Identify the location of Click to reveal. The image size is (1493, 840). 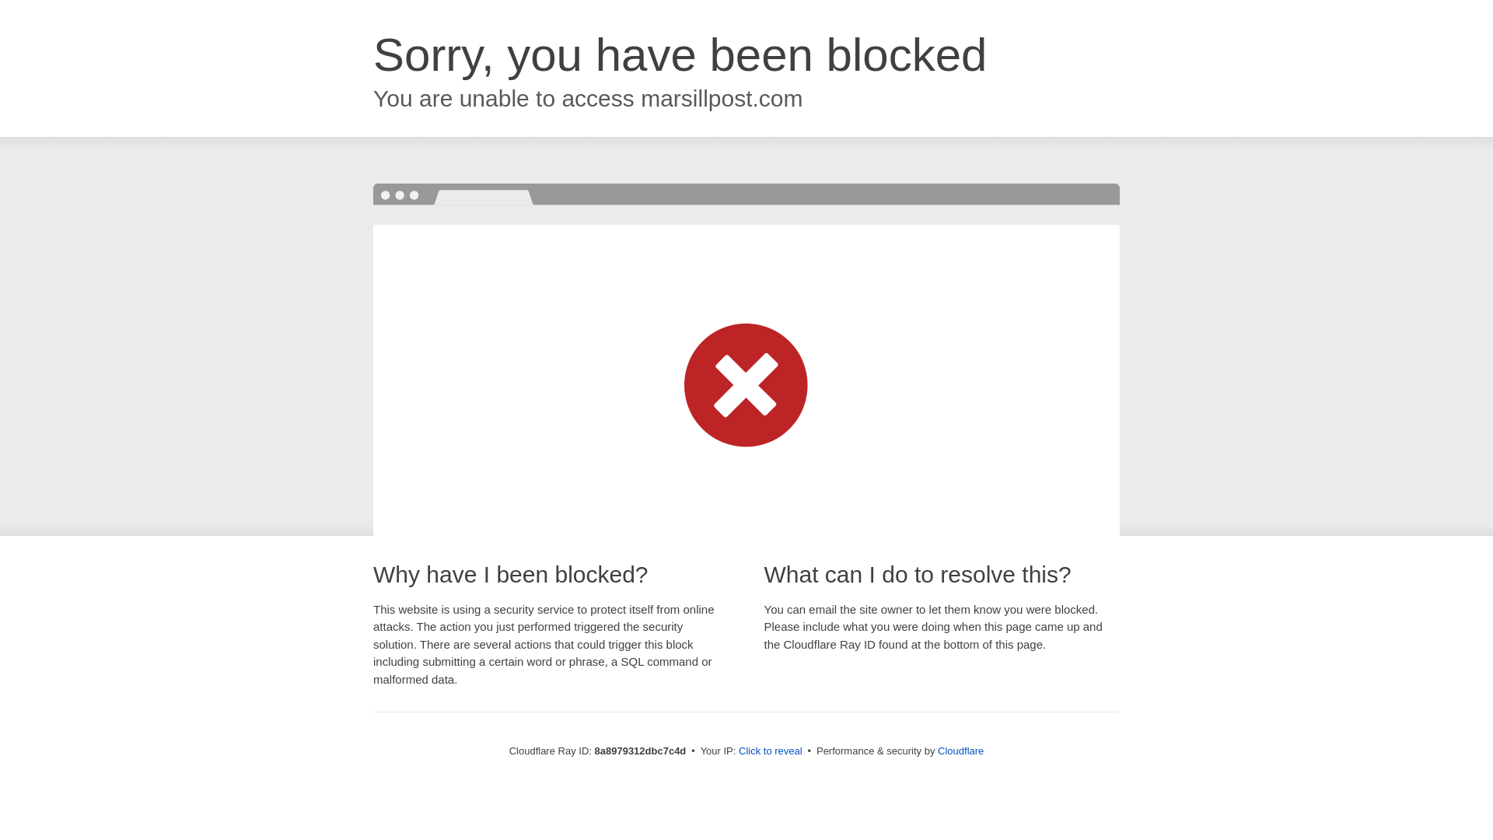
(771, 751).